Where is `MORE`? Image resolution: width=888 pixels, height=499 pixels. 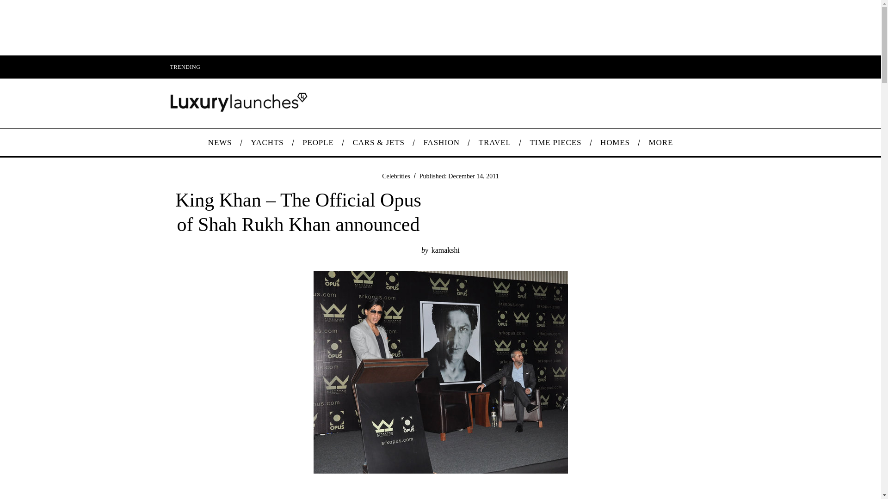 MORE is located at coordinates (660, 142).